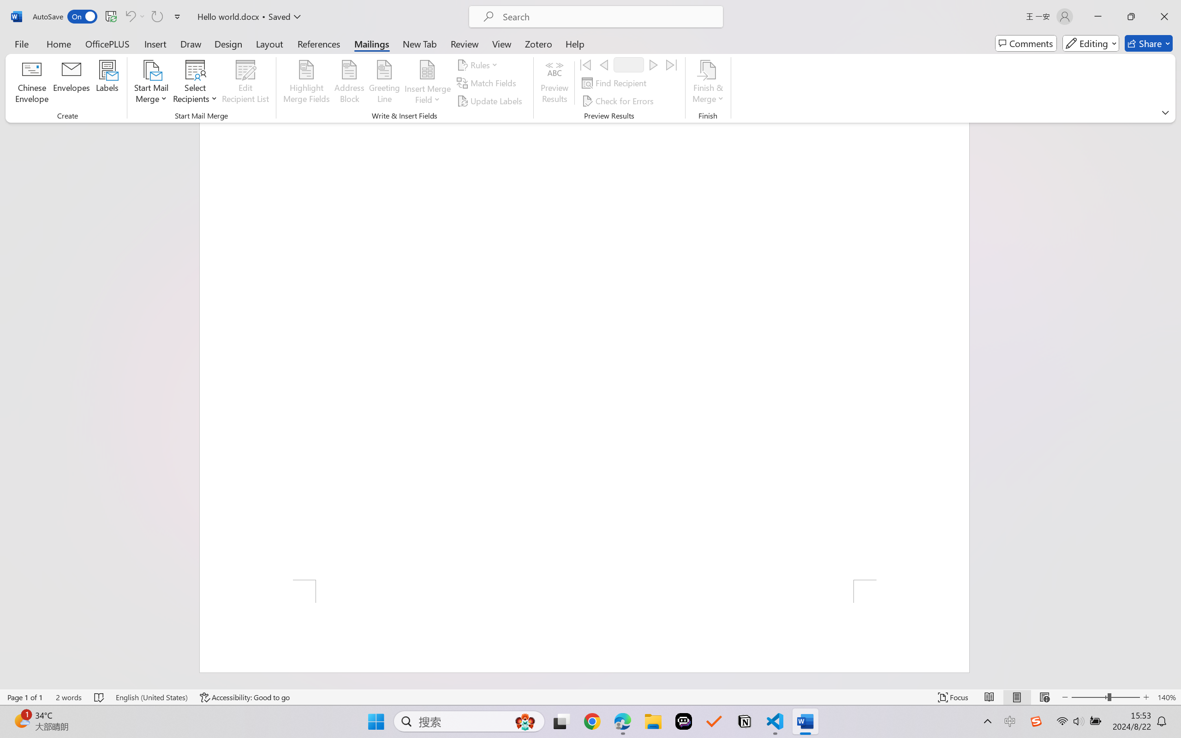 This screenshot has width=1181, height=738. Describe the element at coordinates (157, 17) in the screenshot. I see `Can't Repeat` at that location.